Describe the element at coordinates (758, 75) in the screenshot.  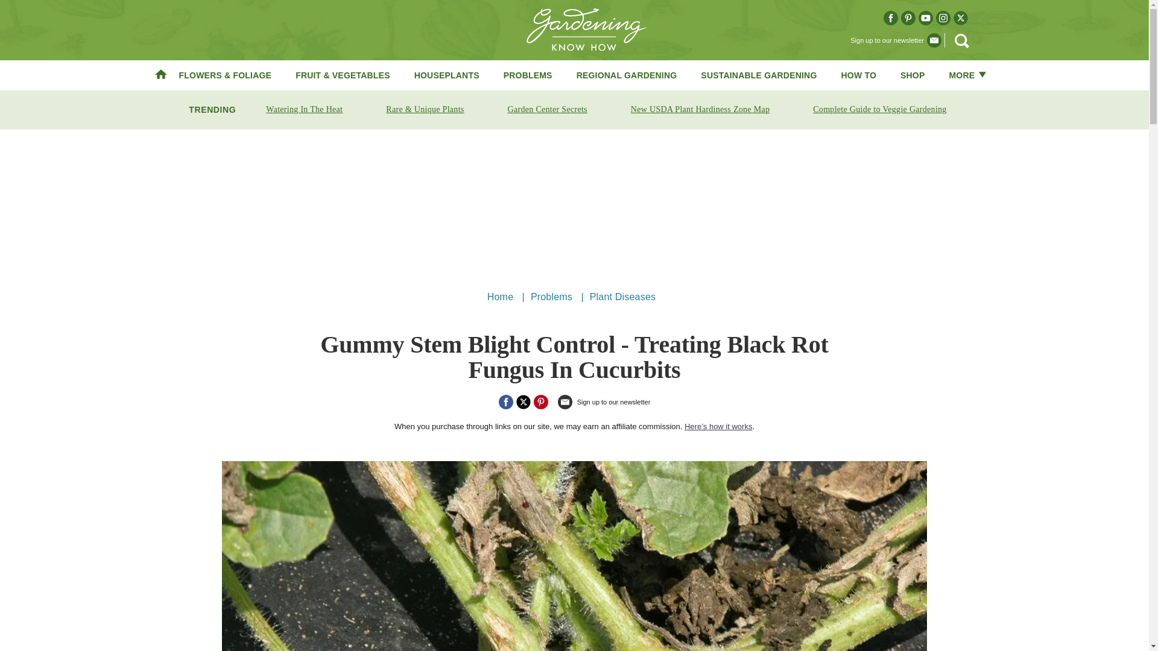
I see `SUSTAINABLE GARDENING` at that location.